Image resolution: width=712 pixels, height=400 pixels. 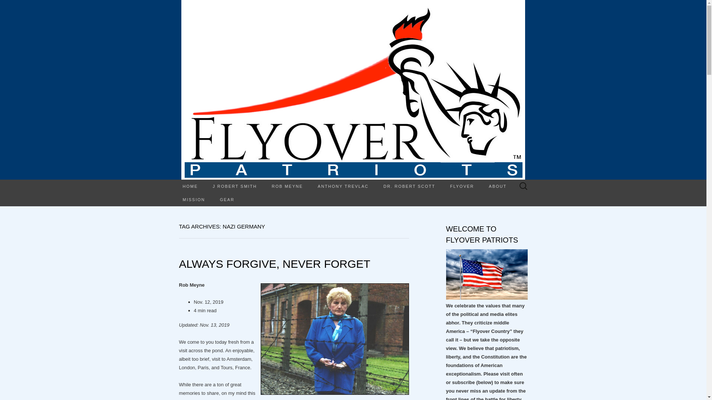 I want to click on GEAR, so click(x=227, y=199).